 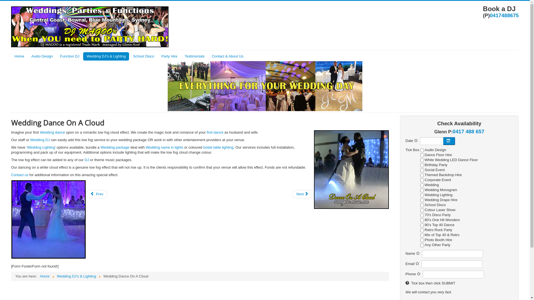 What do you see at coordinates (449, 141) in the screenshot?
I see `...` at bounding box center [449, 141].